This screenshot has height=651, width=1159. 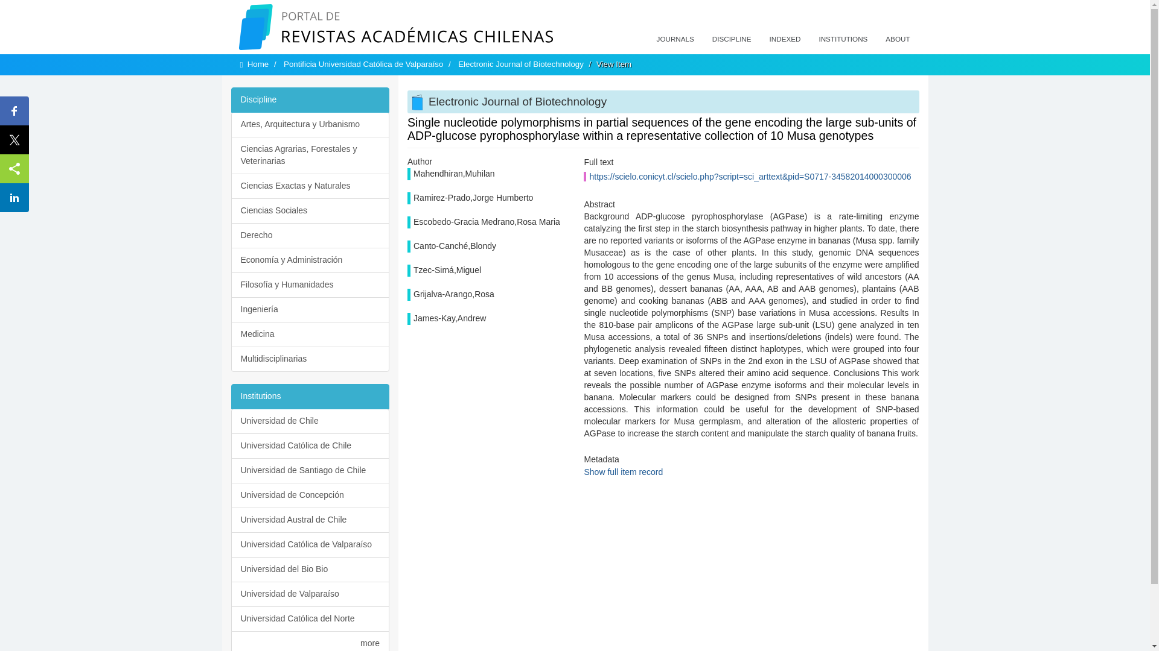 What do you see at coordinates (310, 359) in the screenshot?
I see `Multidisciplinarias` at bounding box center [310, 359].